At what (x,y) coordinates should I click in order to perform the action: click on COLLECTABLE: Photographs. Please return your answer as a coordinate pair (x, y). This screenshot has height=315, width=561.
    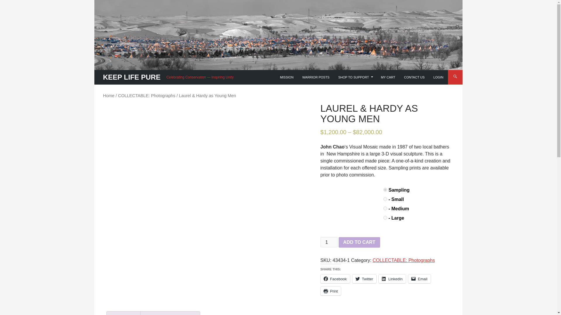
    Looking at the image, I should click on (404, 260).